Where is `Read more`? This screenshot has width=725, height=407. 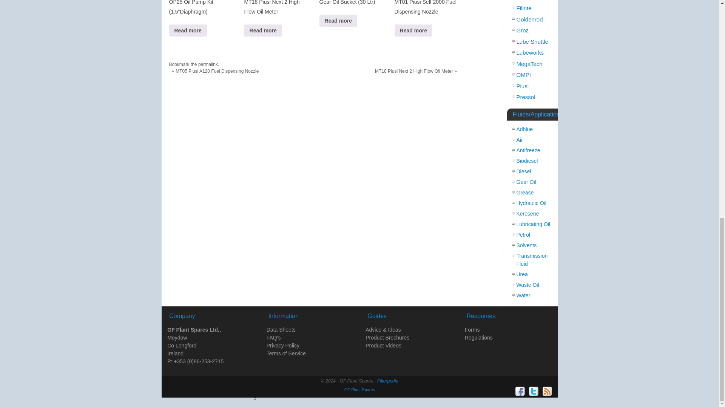
Read more is located at coordinates (263, 30).